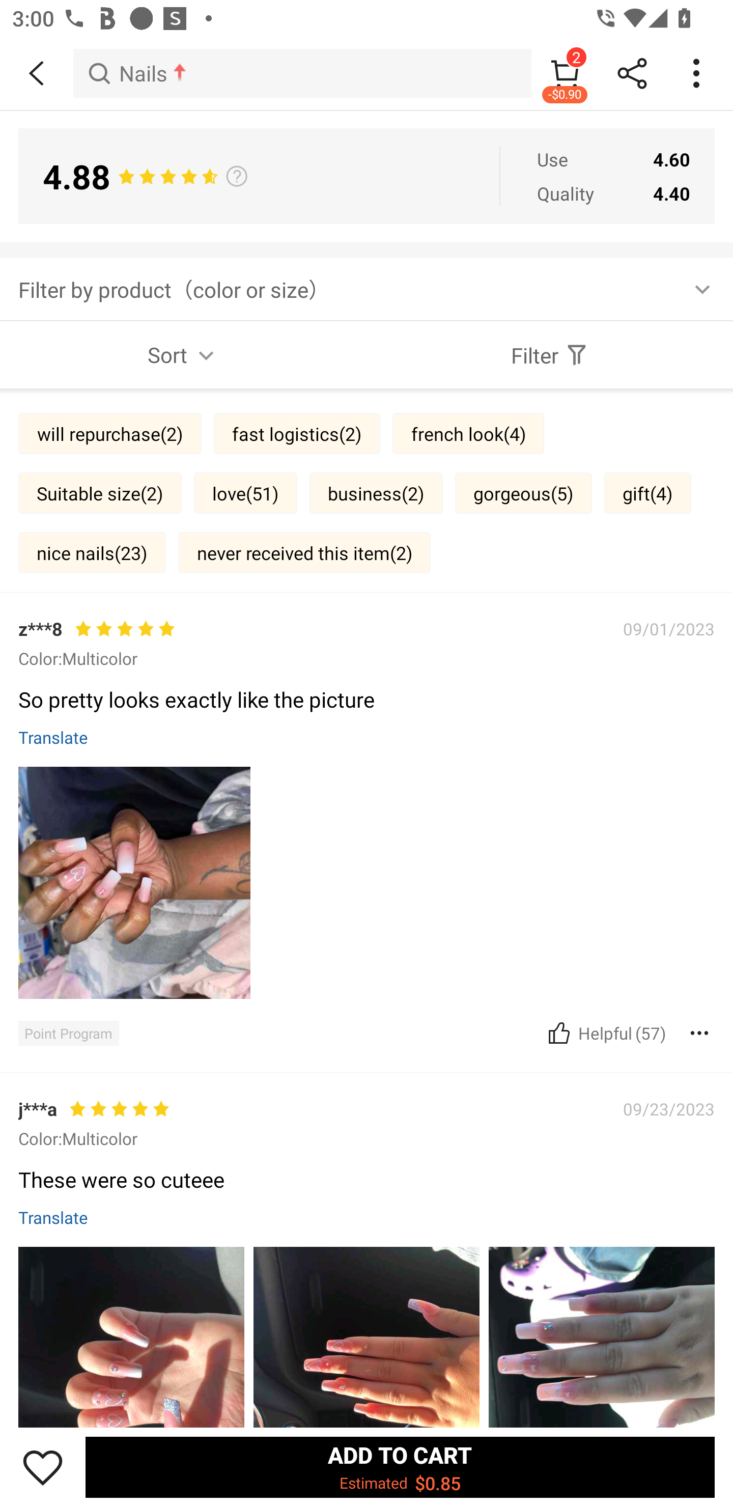 This screenshot has height=1507, width=733. Describe the element at coordinates (100, 493) in the screenshot. I see `Suitable size(2)` at that location.